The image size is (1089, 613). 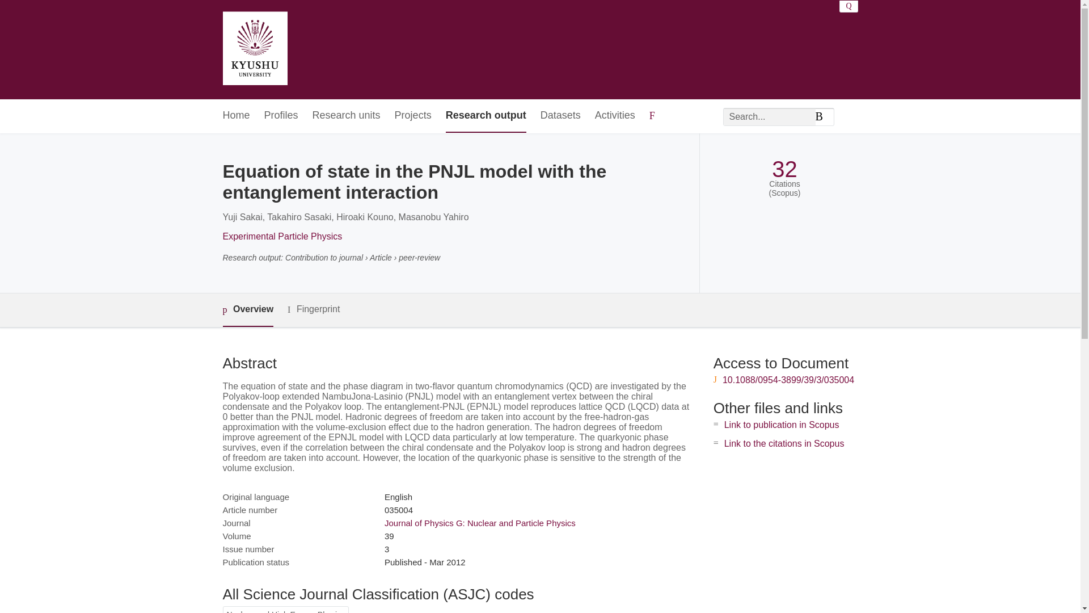 I want to click on Link to the citations in Scopus, so click(x=784, y=443).